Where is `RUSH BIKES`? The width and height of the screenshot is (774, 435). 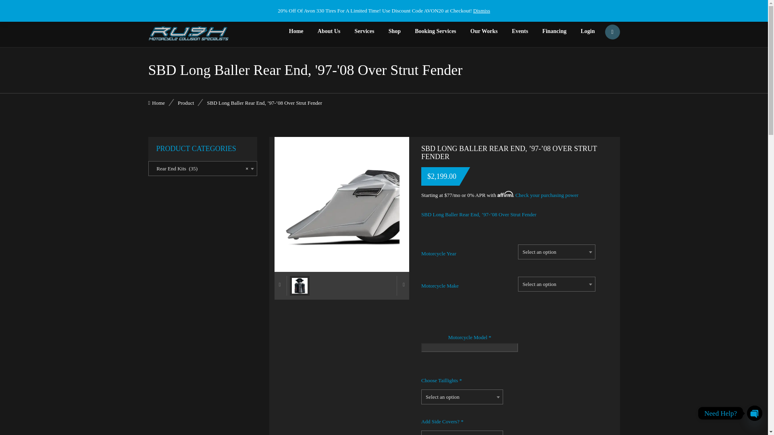 RUSH BIKES is located at coordinates (189, 33).